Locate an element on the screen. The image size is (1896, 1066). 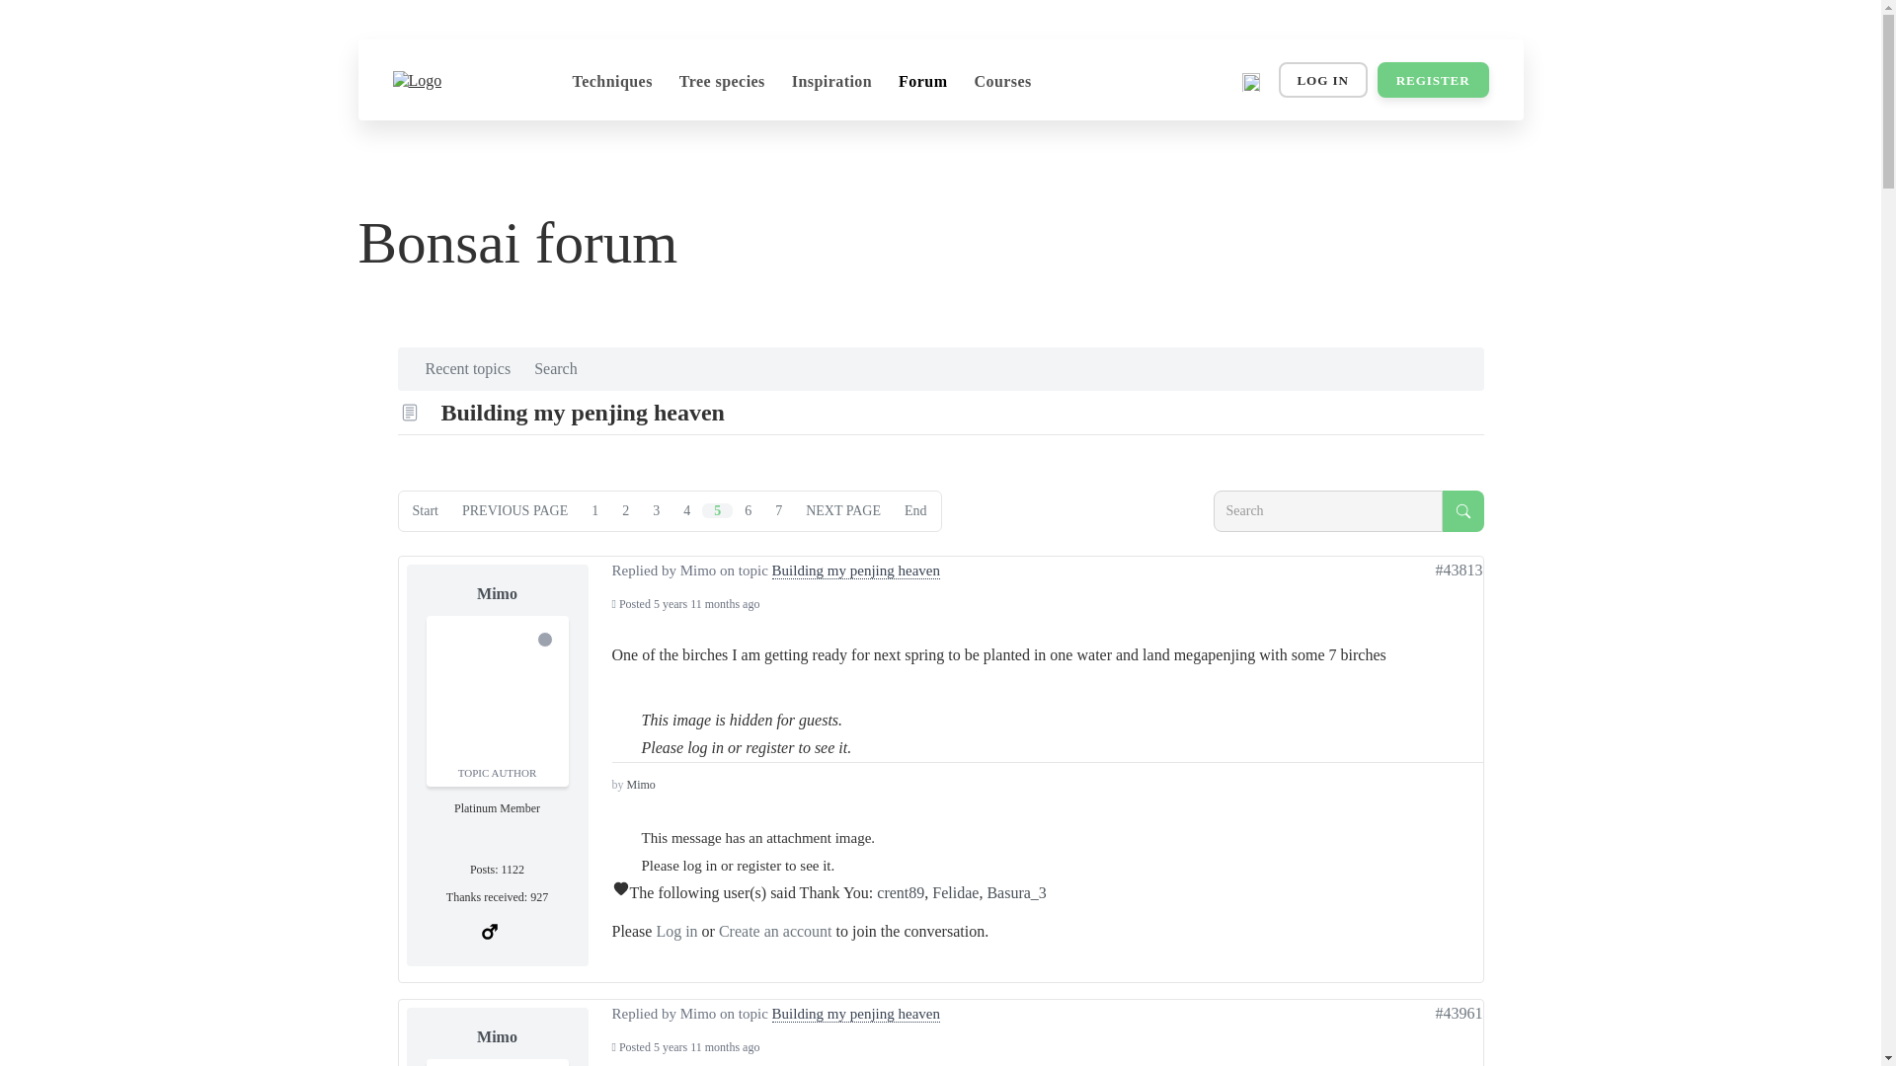
Page:Start is located at coordinates (425, 509).